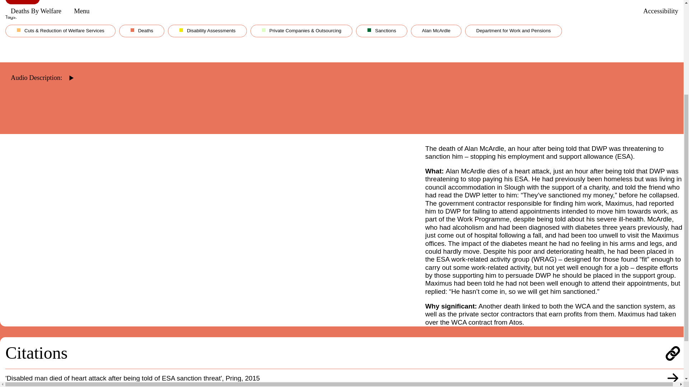  Describe the element at coordinates (383, 33) in the screenshot. I see `Sanctions` at that location.